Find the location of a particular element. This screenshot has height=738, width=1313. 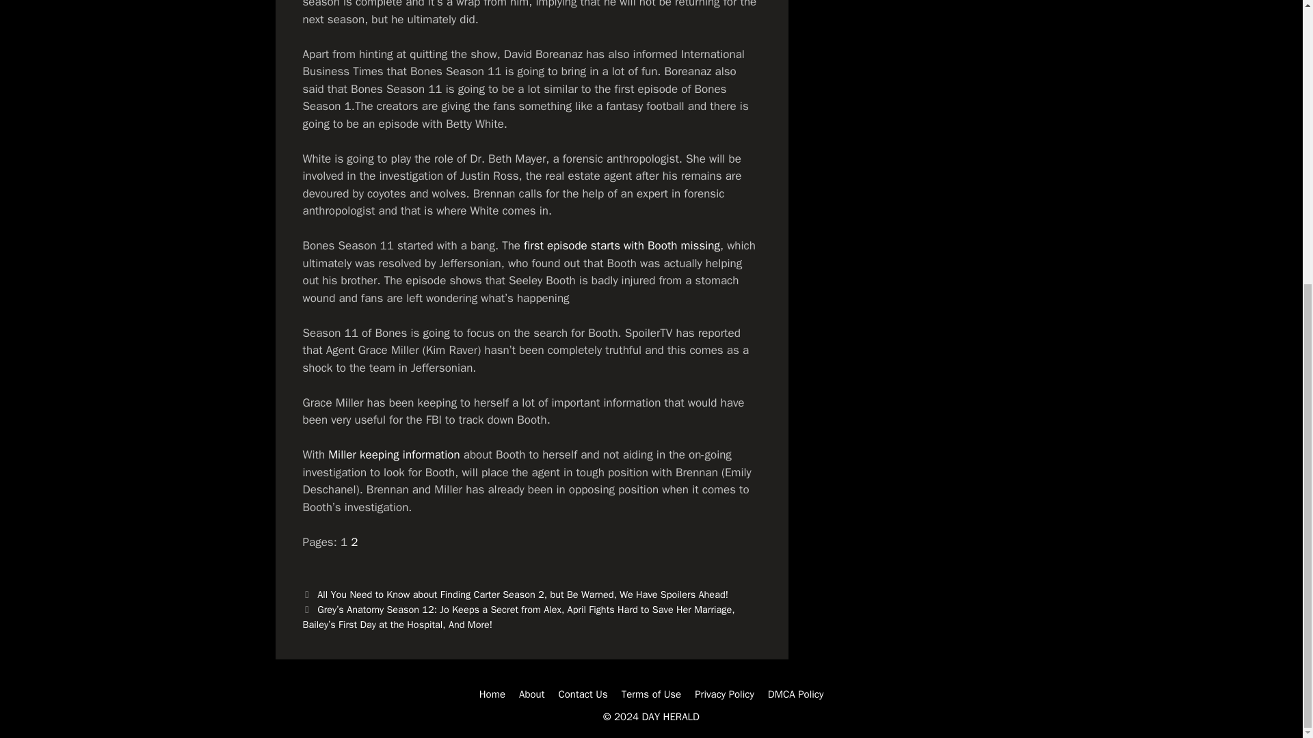

DMCA Policy is located at coordinates (796, 694).